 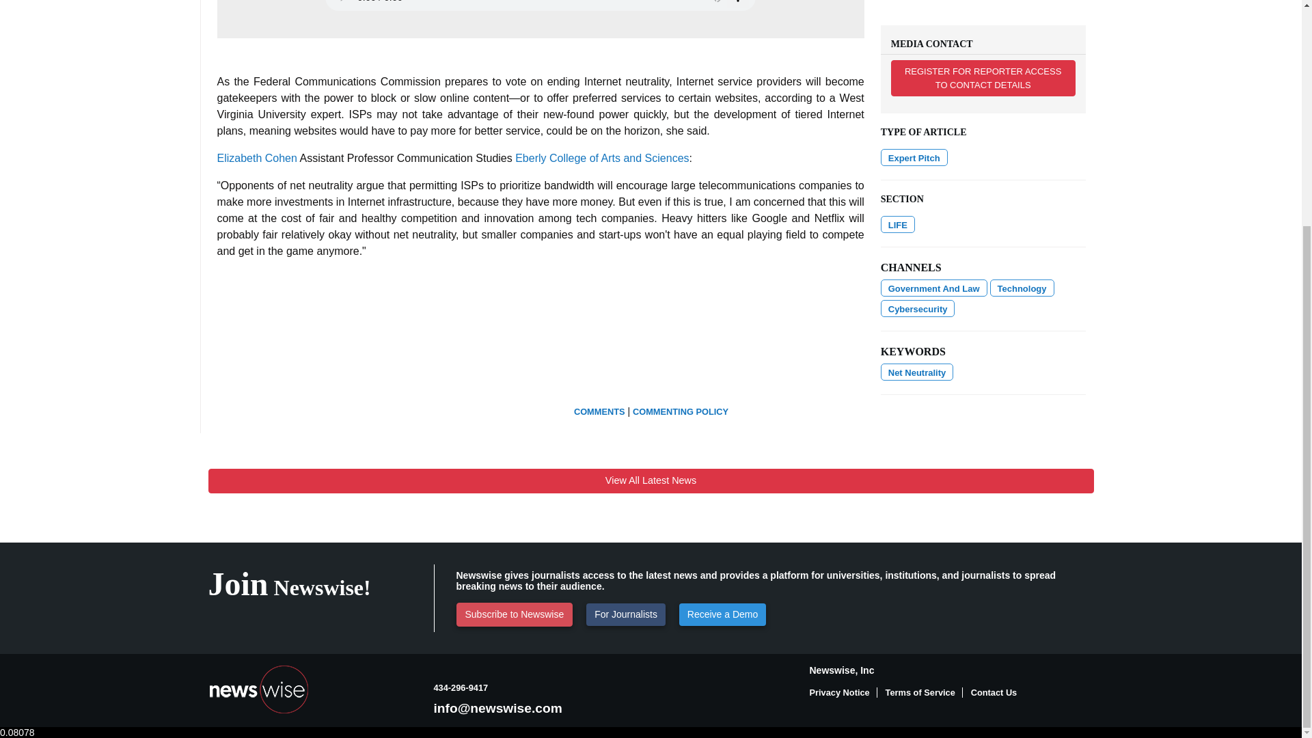 What do you see at coordinates (933, 288) in the screenshot?
I see `Show all articles in this channel` at bounding box center [933, 288].